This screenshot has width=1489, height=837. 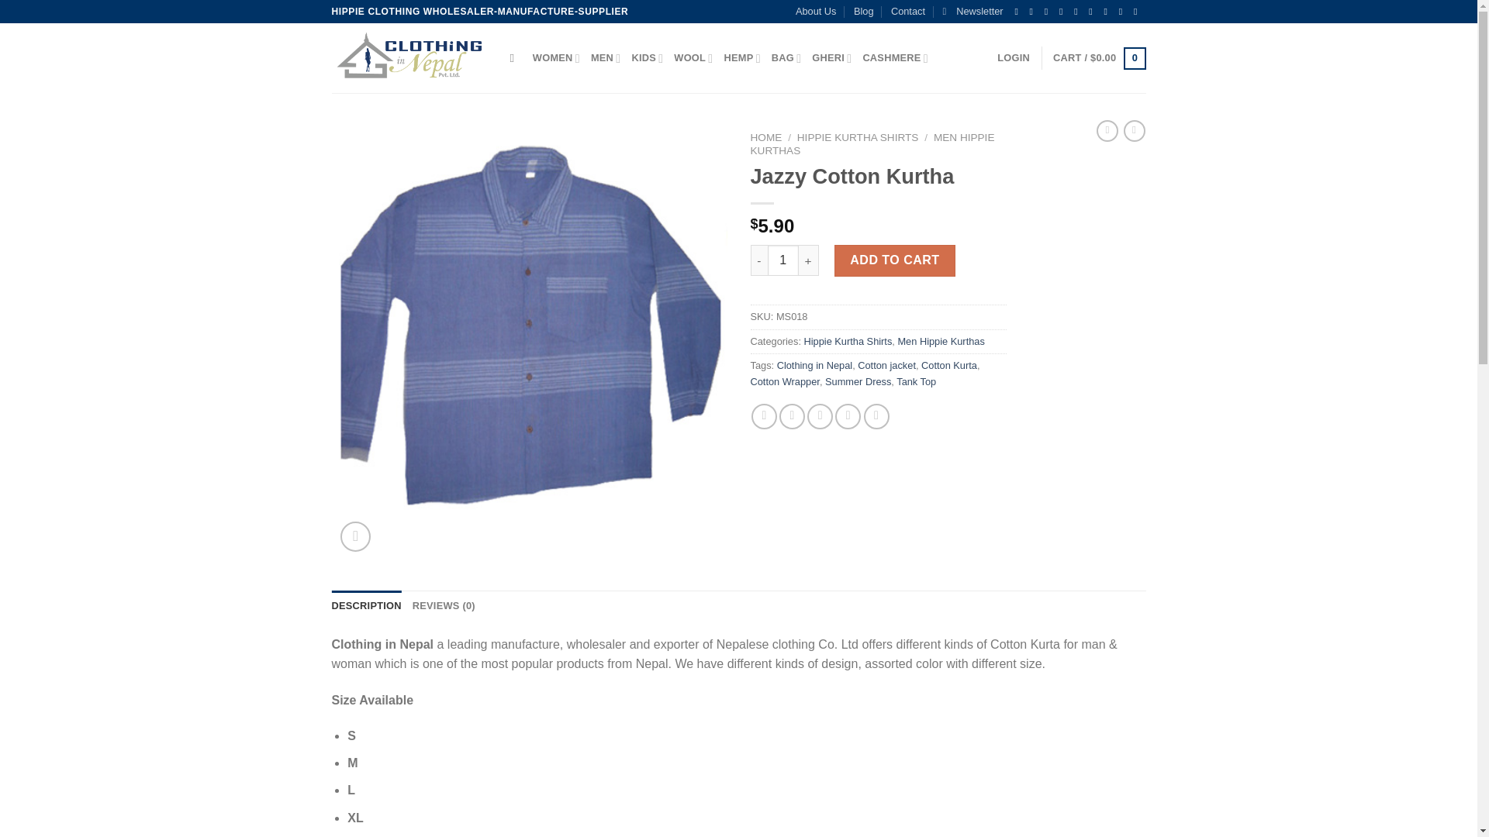 What do you see at coordinates (907, 12) in the screenshot?
I see `Contact` at bounding box center [907, 12].